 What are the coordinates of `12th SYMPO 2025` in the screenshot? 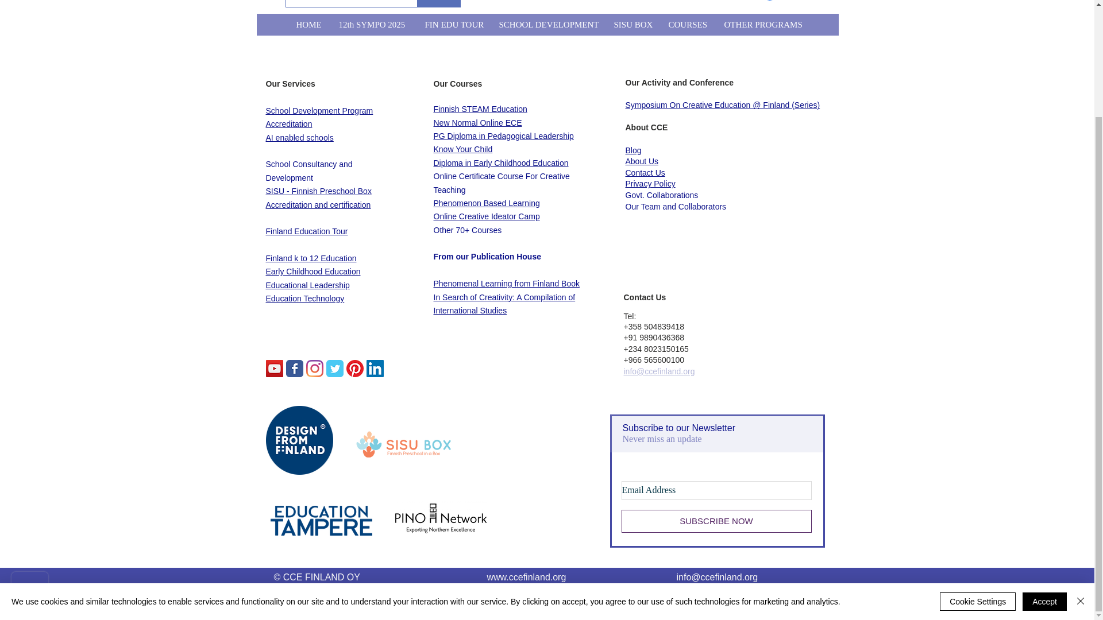 It's located at (372, 24).